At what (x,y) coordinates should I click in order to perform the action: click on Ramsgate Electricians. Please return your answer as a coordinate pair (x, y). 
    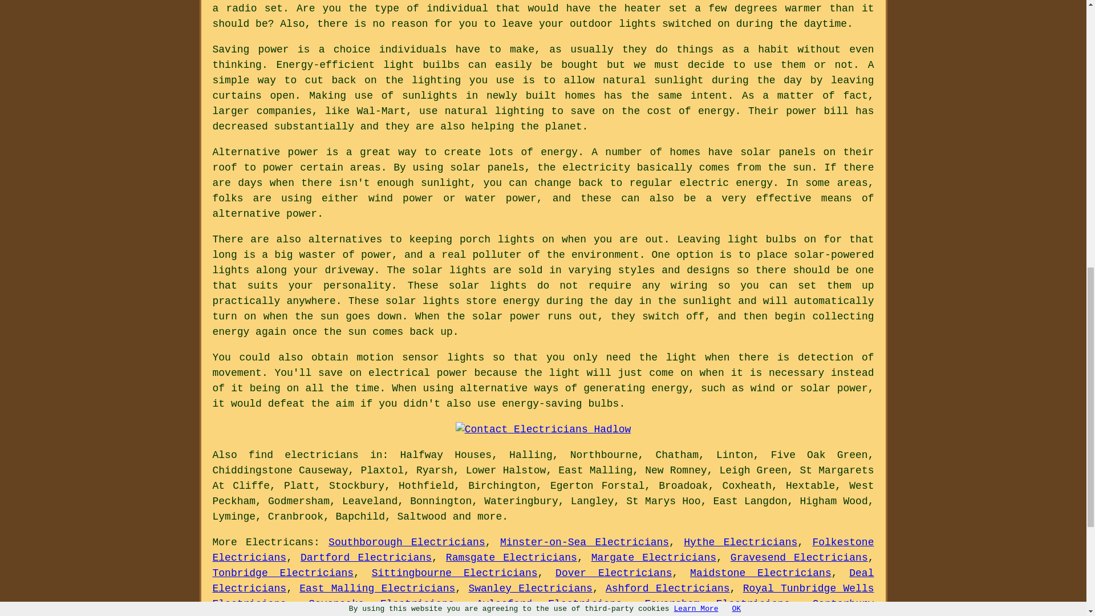
    Looking at the image, I should click on (511, 558).